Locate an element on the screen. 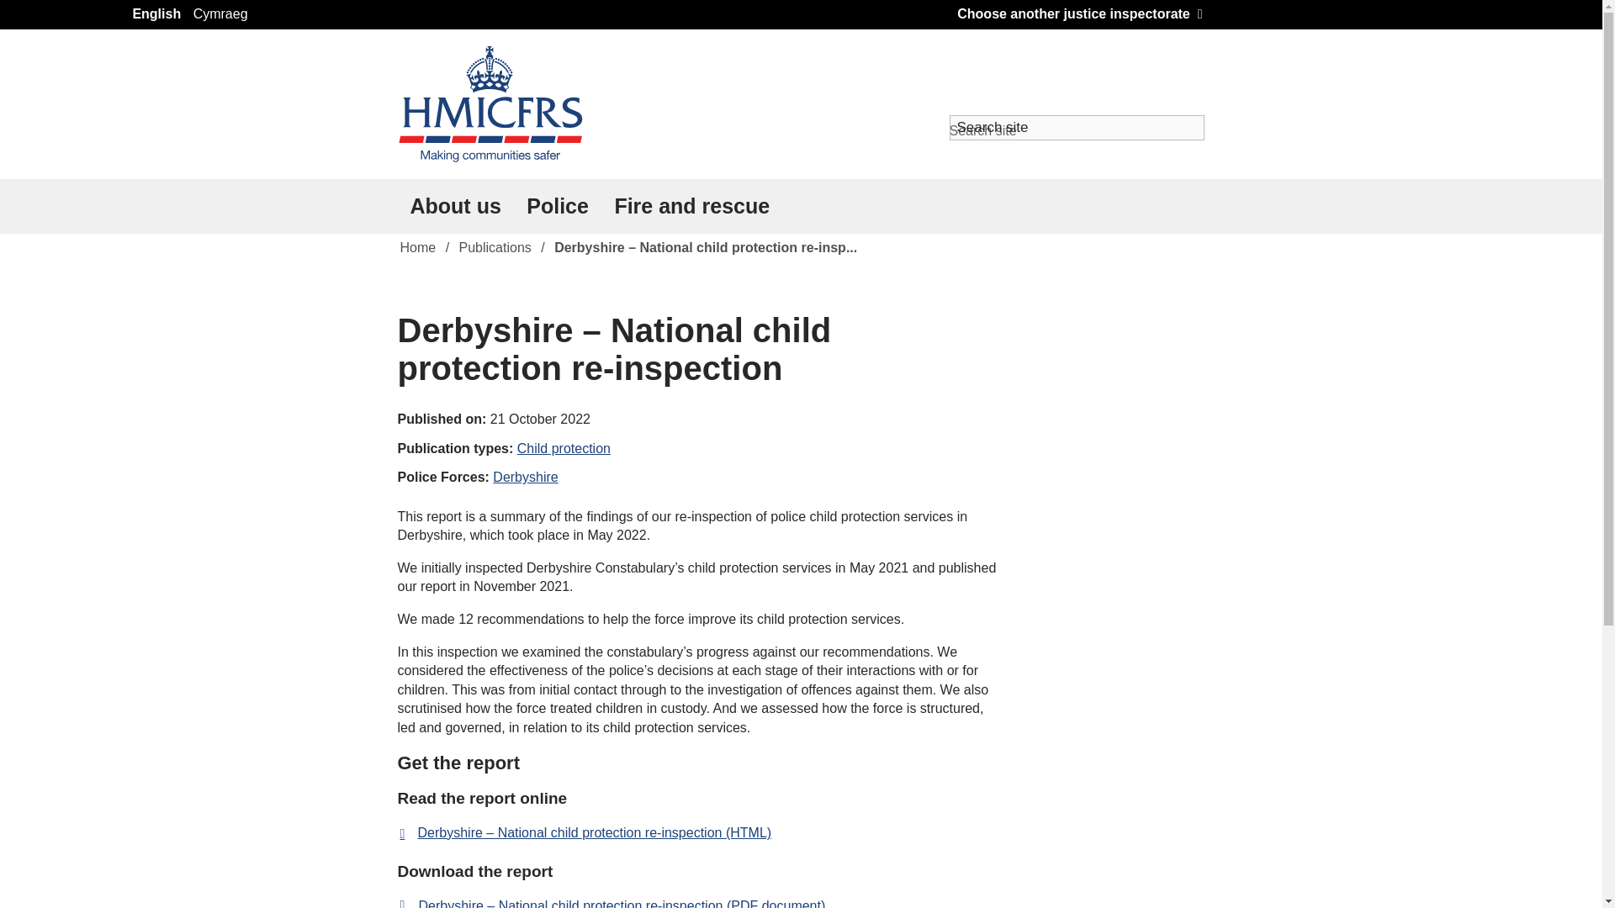 This screenshot has height=908, width=1615. English is located at coordinates (156, 15).